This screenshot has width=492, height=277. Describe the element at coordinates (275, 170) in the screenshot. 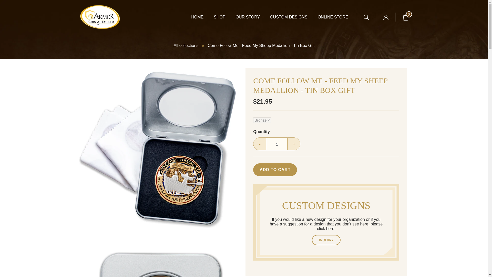

I see `ADD TO CART` at that location.